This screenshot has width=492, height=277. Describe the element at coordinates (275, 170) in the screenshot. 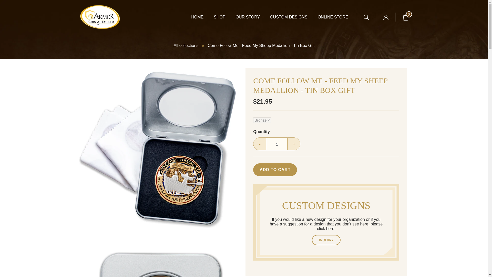

I see `ADD TO CART` at that location.